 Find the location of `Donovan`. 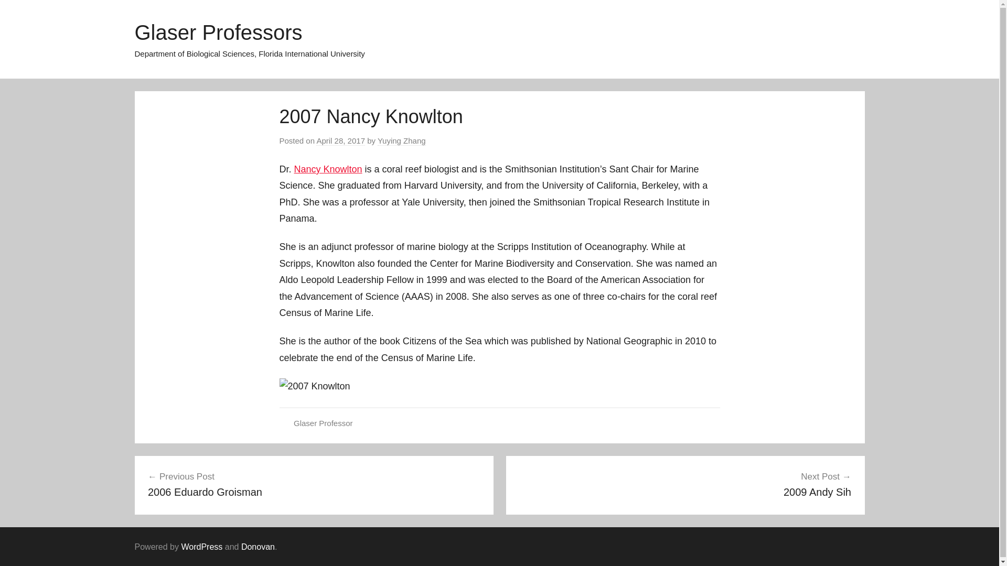

Donovan is located at coordinates (258, 546).